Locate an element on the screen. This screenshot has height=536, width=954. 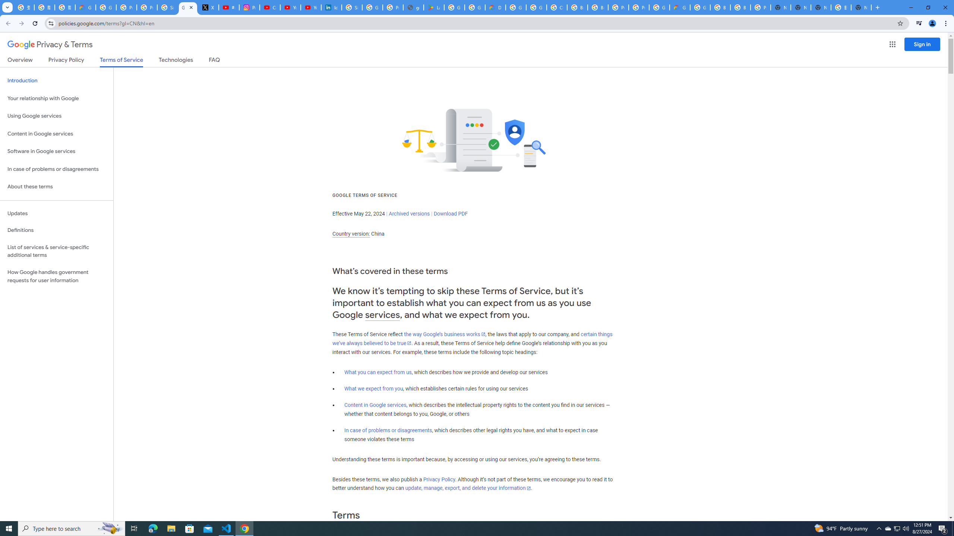
New Tab is located at coordinates (861, 7).